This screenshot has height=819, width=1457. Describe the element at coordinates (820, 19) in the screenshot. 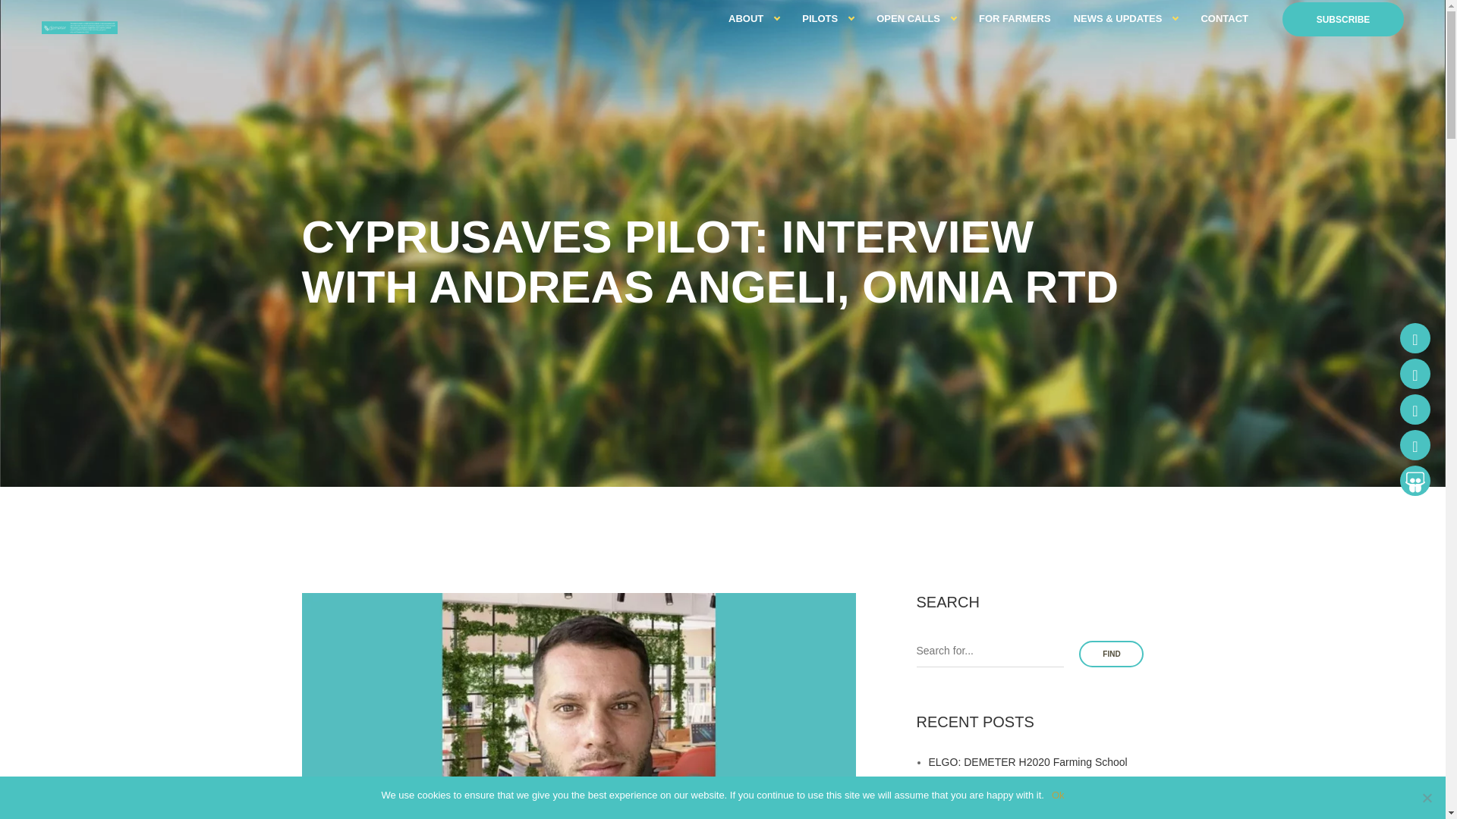

I see `PILOTS` at that location.